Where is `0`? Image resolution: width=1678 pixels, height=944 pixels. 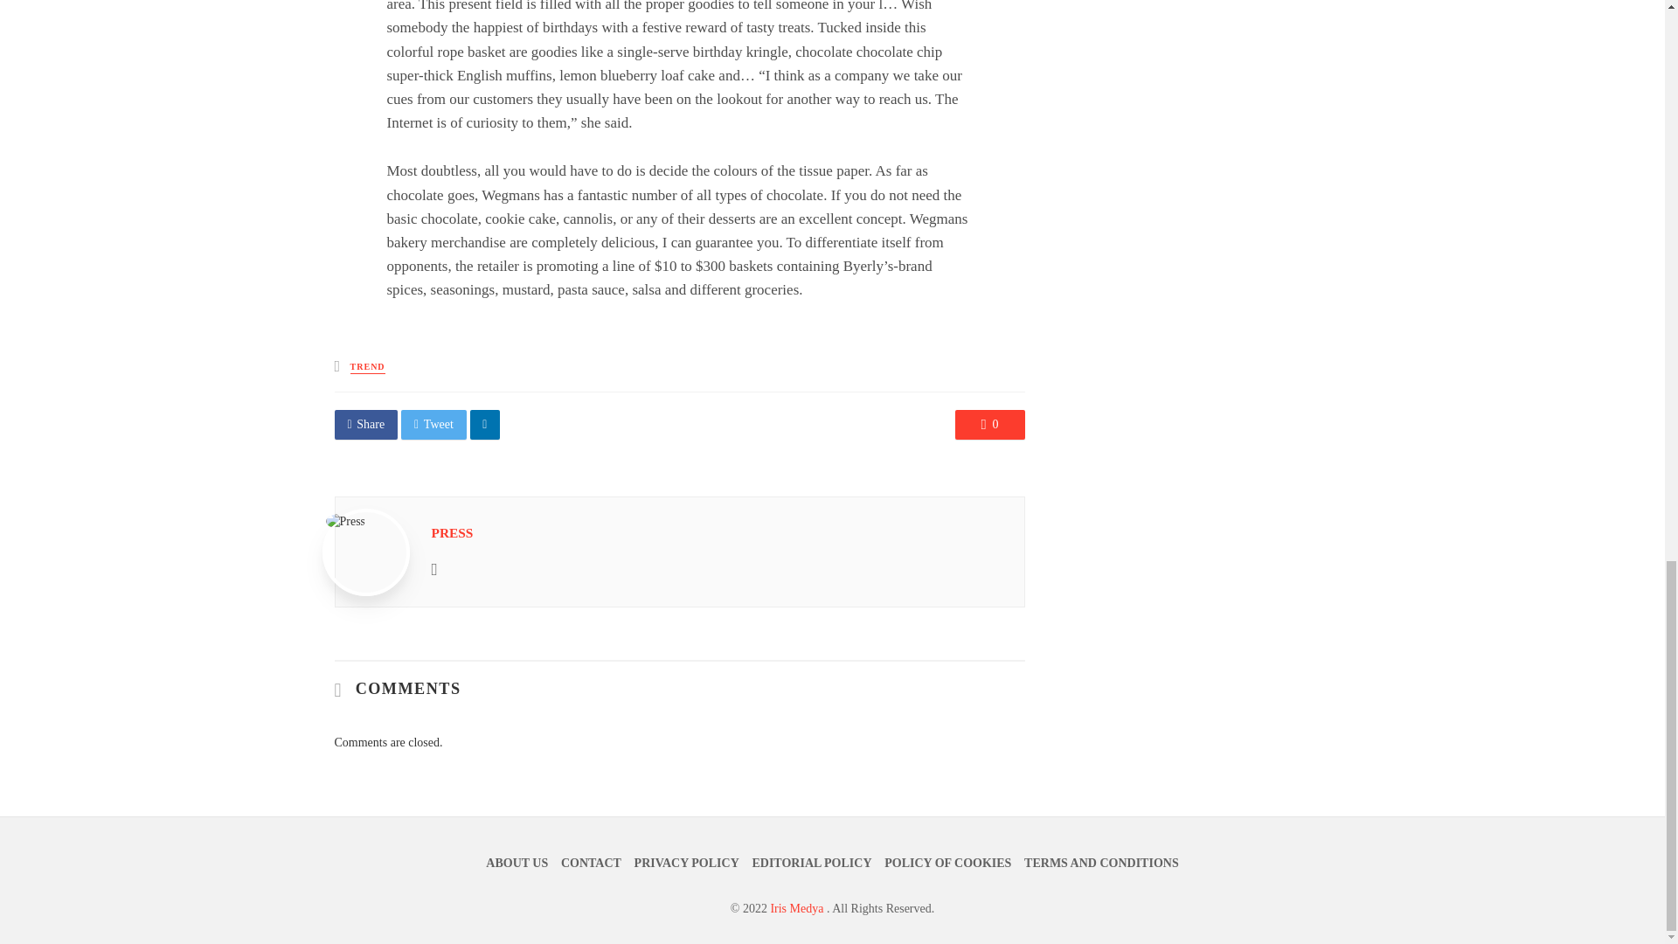 0 is located at coordinates (989, 425).